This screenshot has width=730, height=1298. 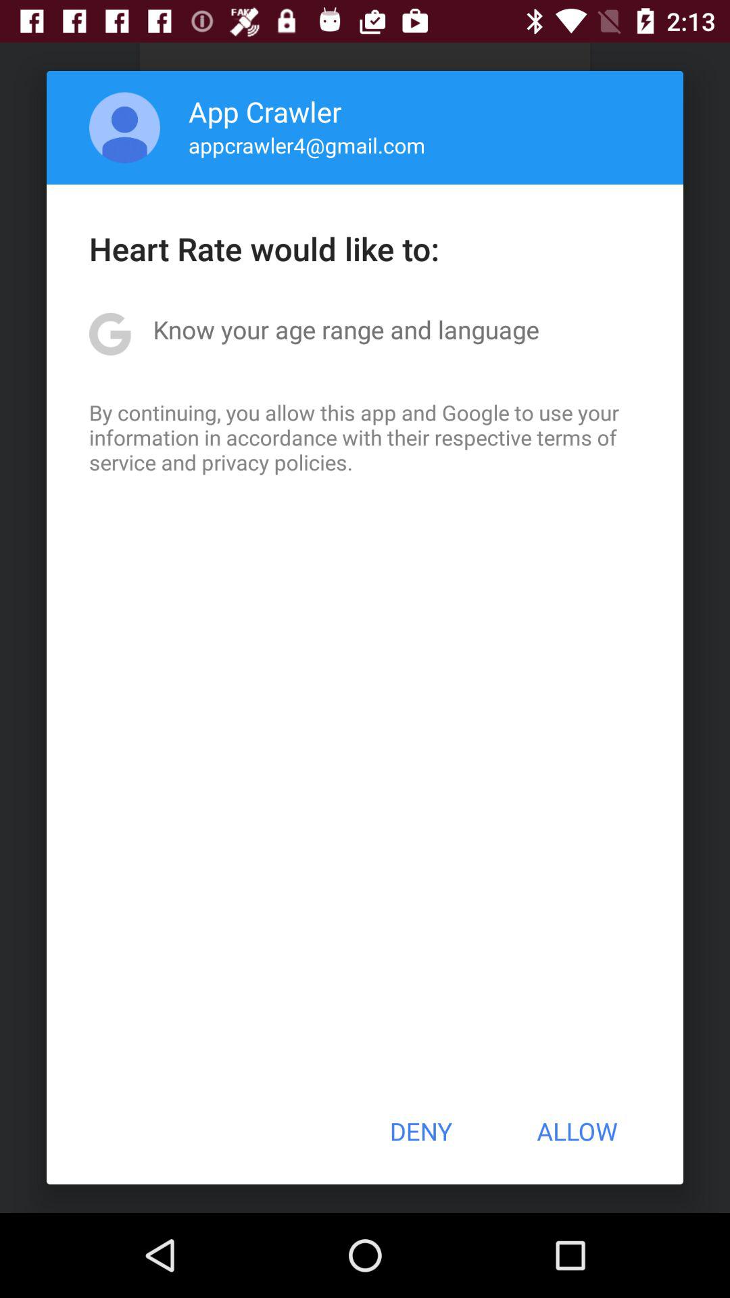 What do you see at coordinates (346, 329) in the screenshot?
I see `choose app above by continuing you app` at bounding box center [346, 329].